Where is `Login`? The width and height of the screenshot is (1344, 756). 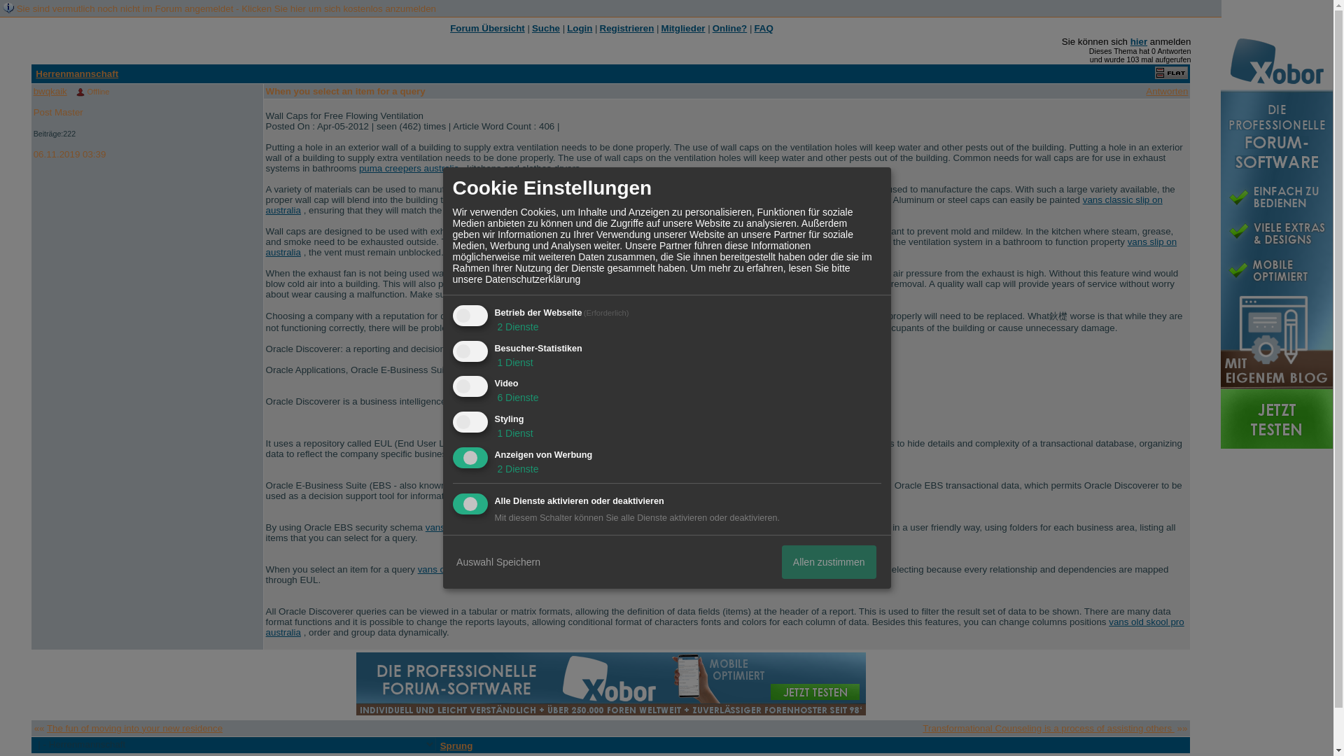 Login is located at coordinates (580, 28).